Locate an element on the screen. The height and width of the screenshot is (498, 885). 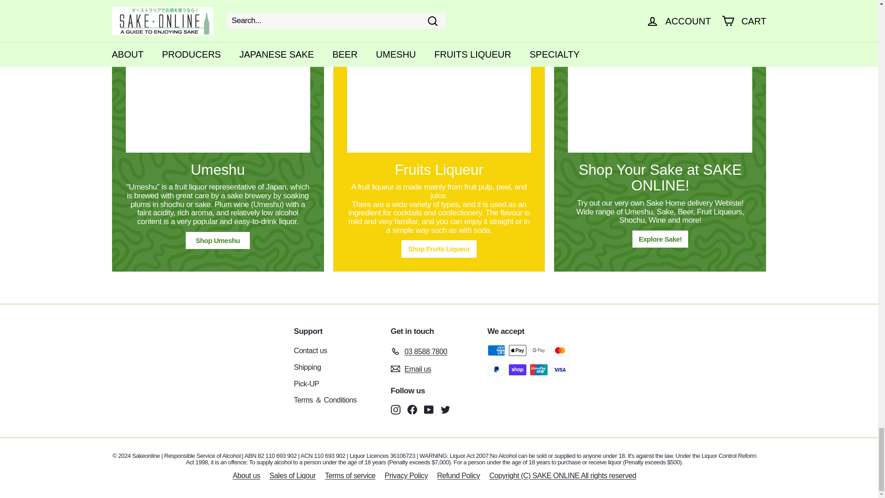
Sakeonline on Instagram is located at coordinates (395, 409).